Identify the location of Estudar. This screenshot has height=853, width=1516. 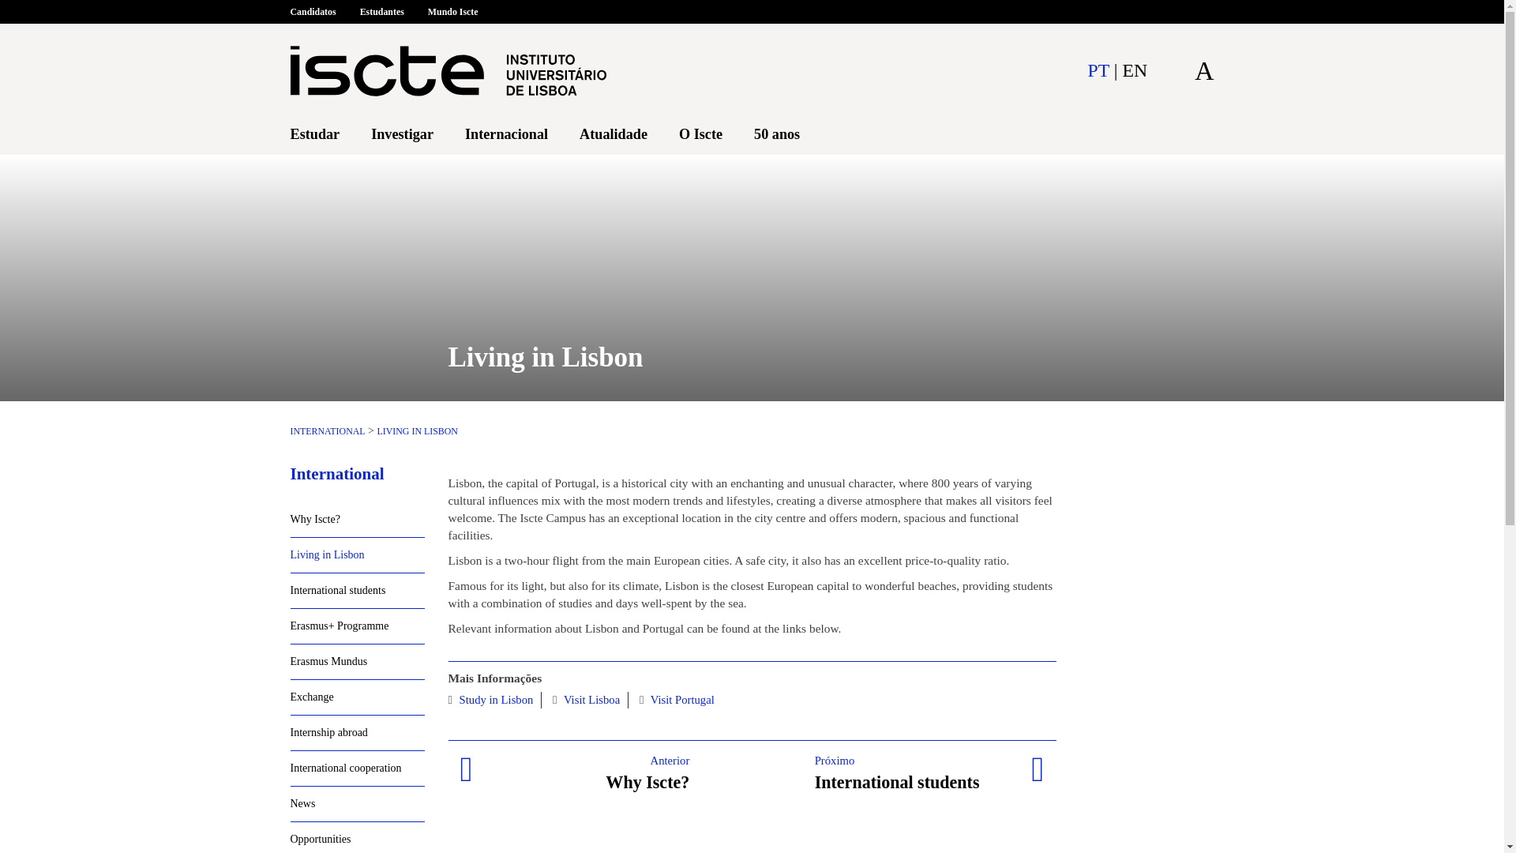
(315, 134).